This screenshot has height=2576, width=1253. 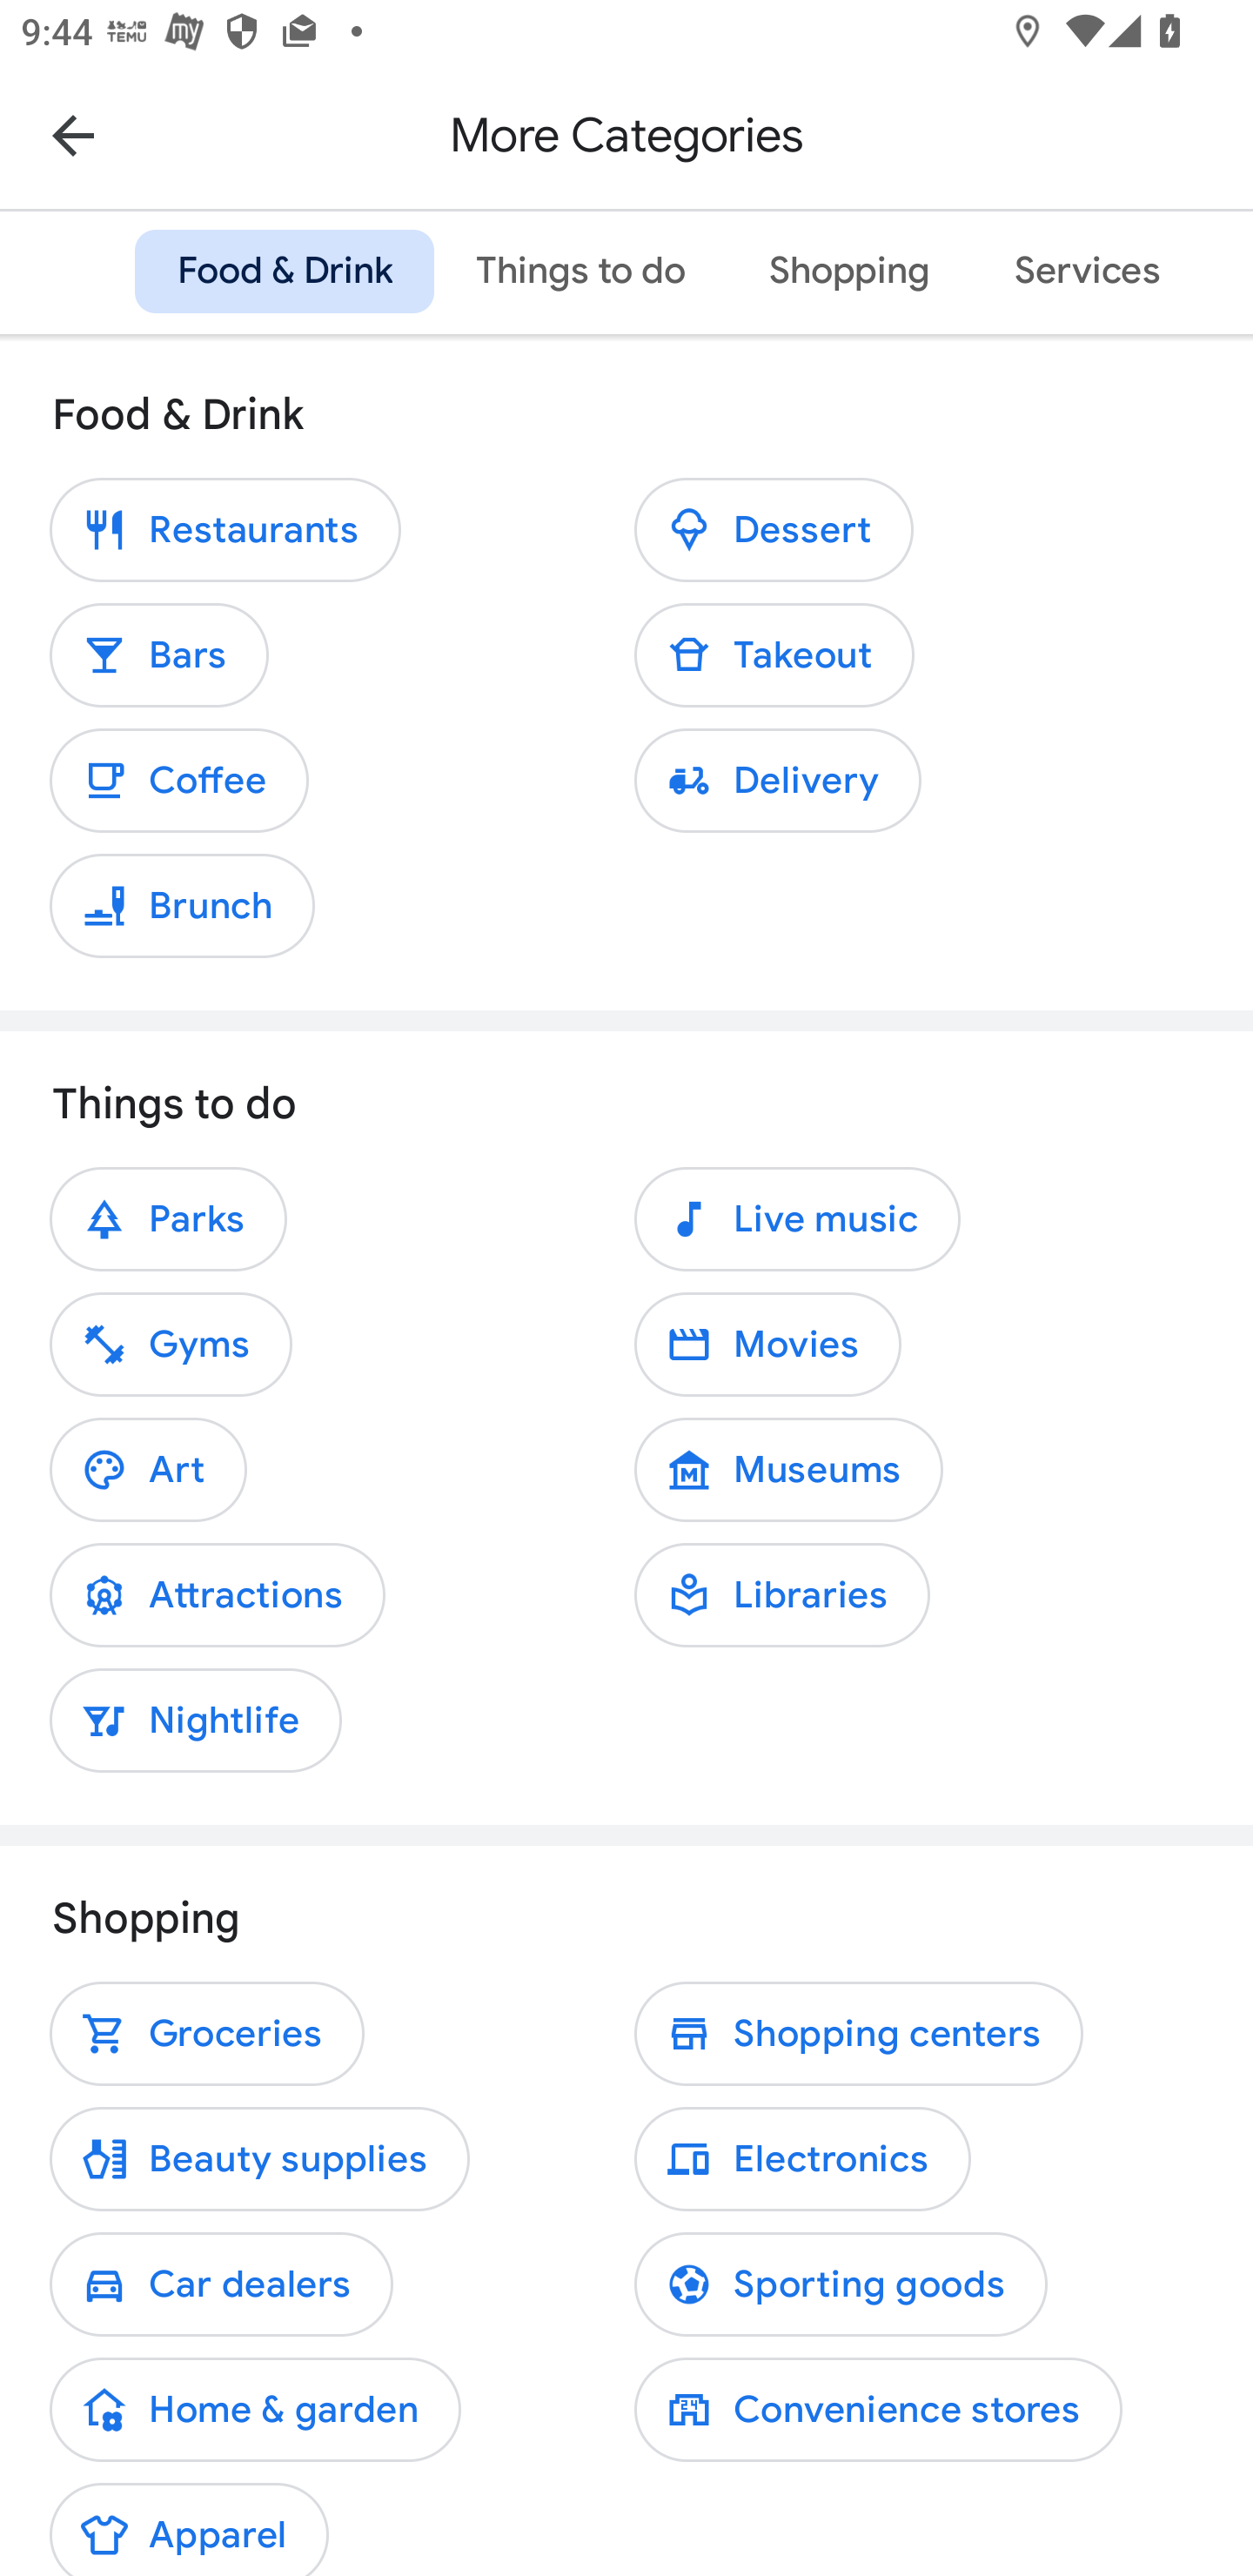 What do you see at coordinates (774, 654) in the screenshot?
I see `Takeout Takeout Takeout` at bounding box center [774, 654].